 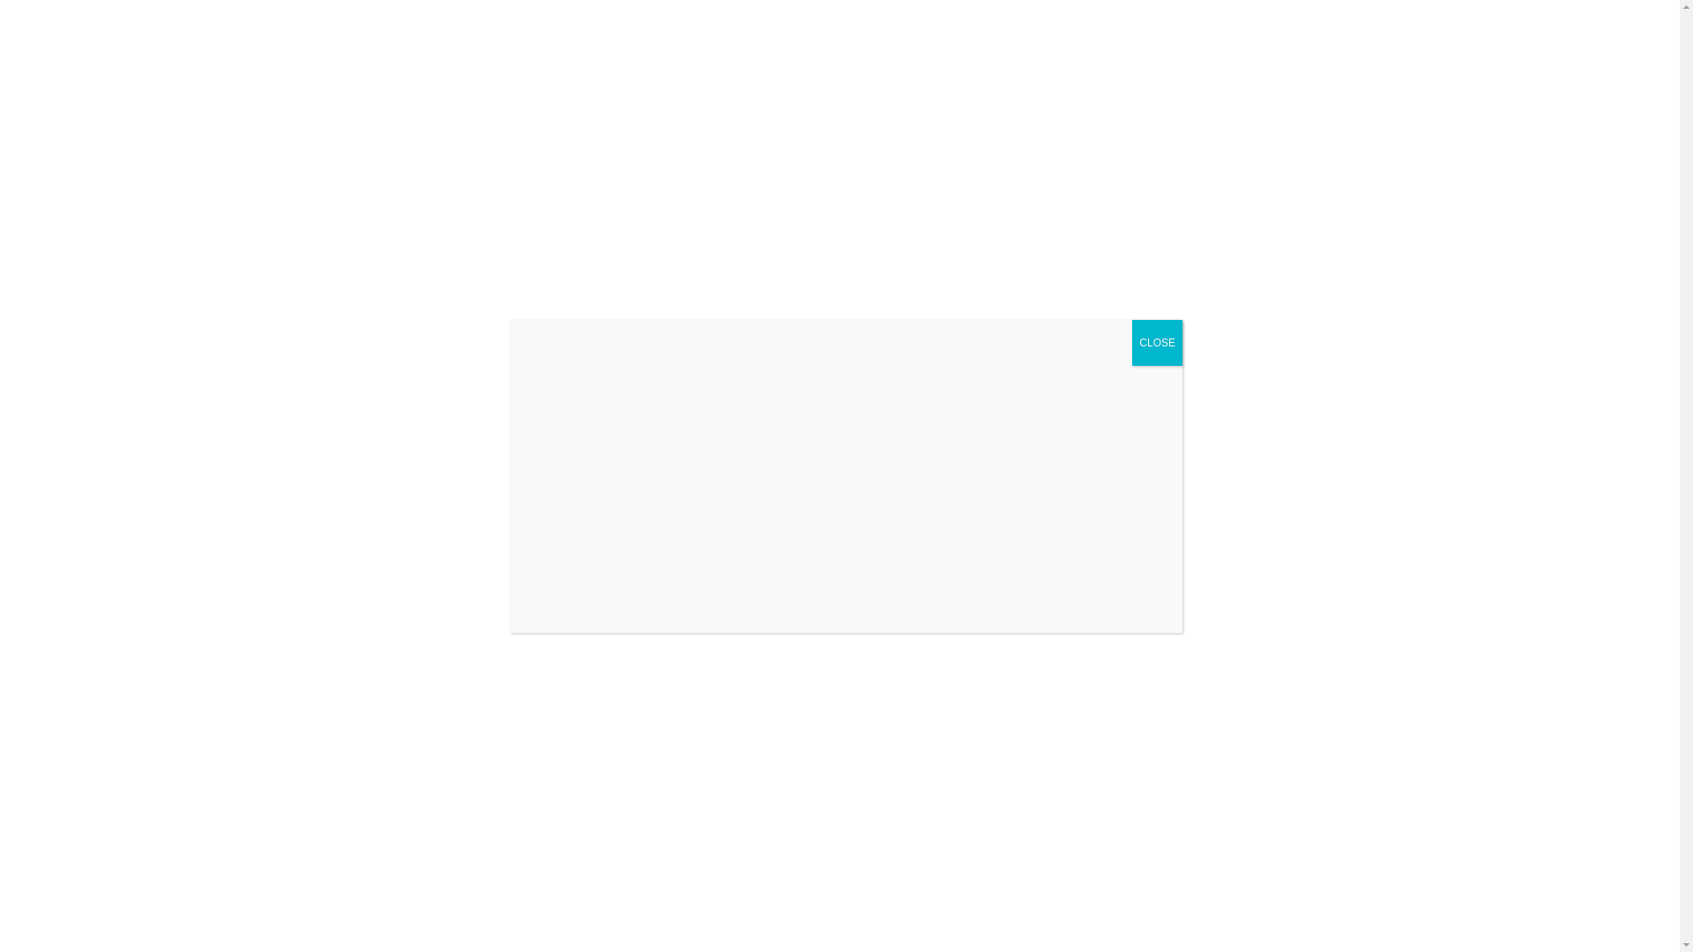 I want to click on Contact Us, so click(x=1614, y=39).